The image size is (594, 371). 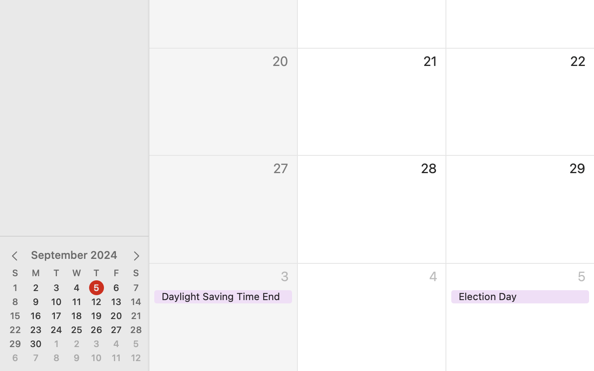 What do you see at coordinates (97, 288) in the screenshot?
I see `5` at bounding box center [97, 288].